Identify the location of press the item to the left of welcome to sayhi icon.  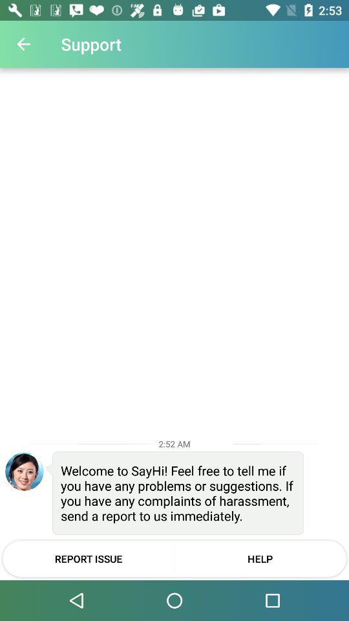
(25, 471).